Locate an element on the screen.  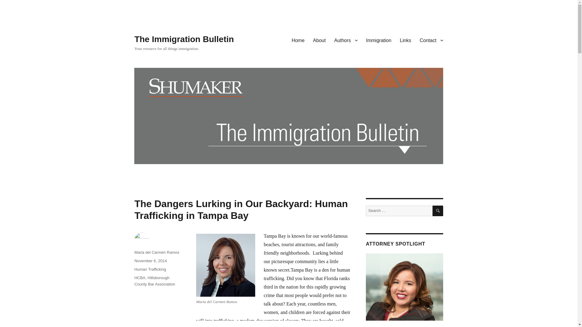
Authors is located at coordinates (346, 40).